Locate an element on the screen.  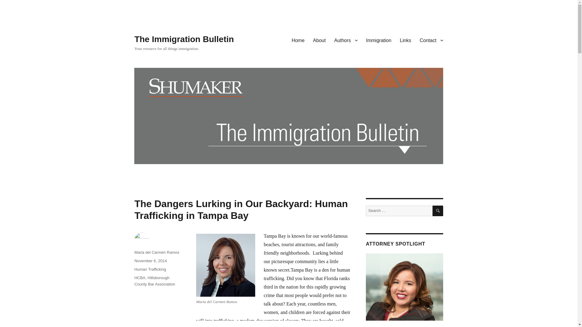
Authors is located at coordinates (346, 40).